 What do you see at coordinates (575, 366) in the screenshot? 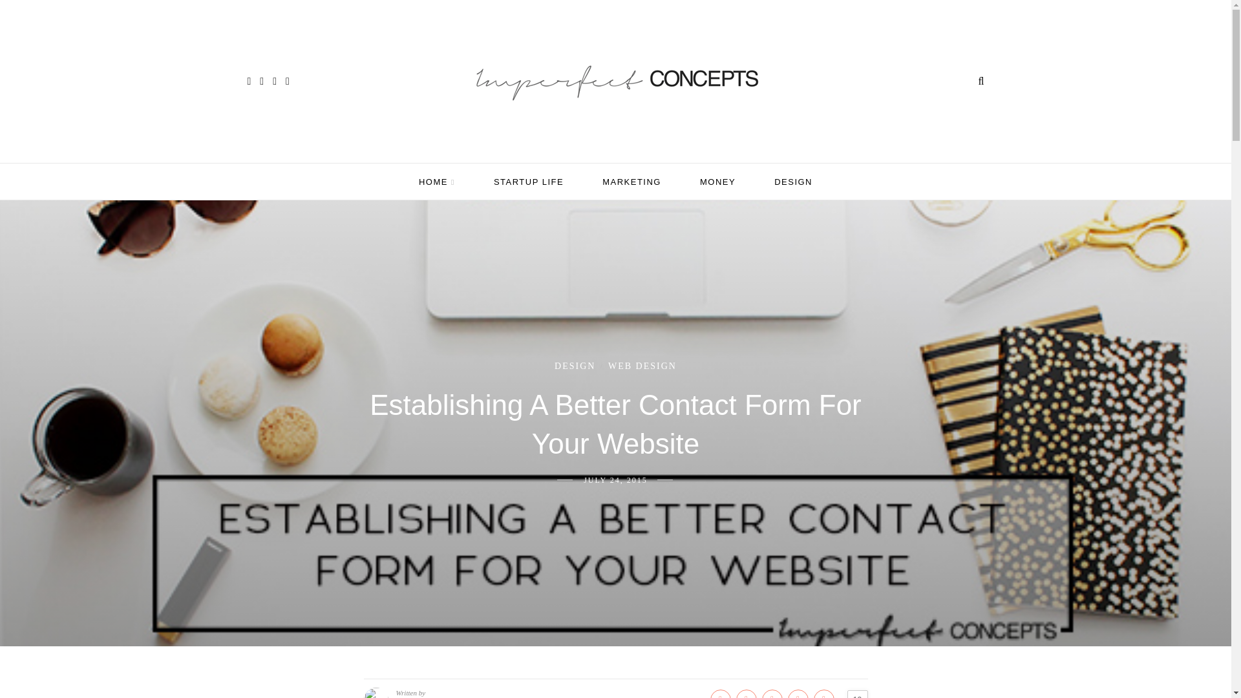
I see `DESIGN` at bounding box center [575, 366].